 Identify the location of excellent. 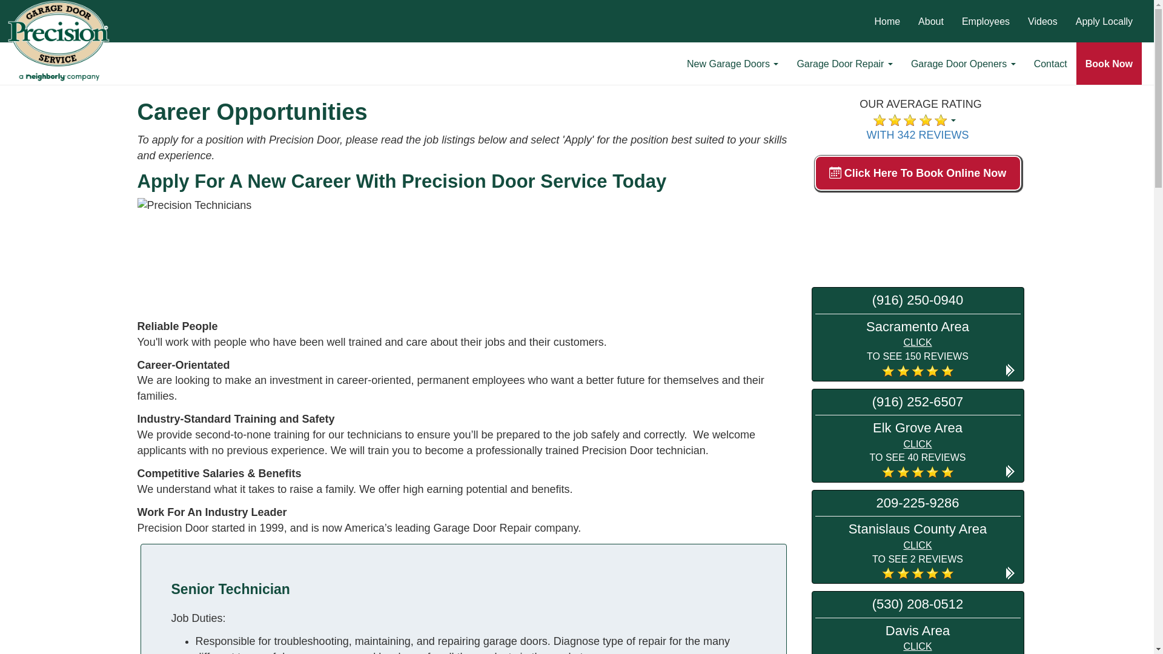
(917, 472).